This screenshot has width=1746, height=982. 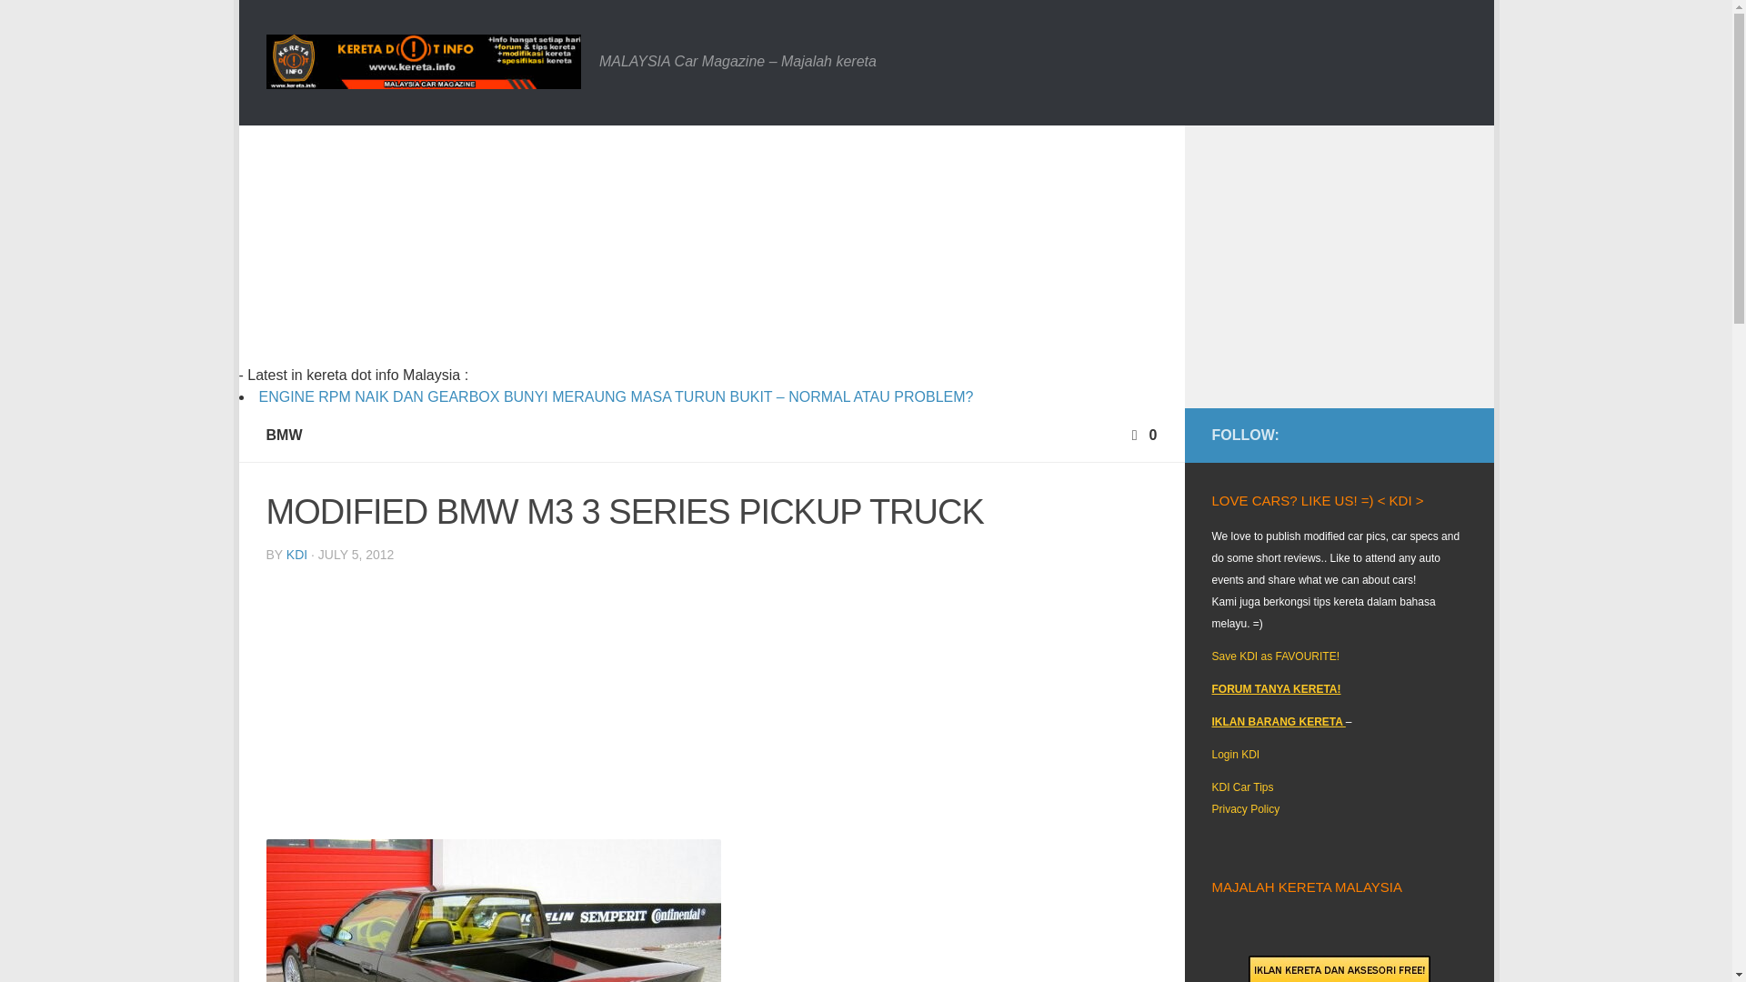 I want to click on Posts by kdi, so click(x=296, y=554).